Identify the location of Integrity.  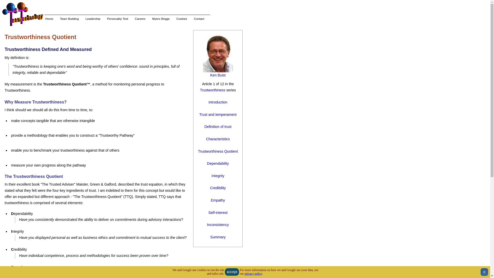
(218, 176).